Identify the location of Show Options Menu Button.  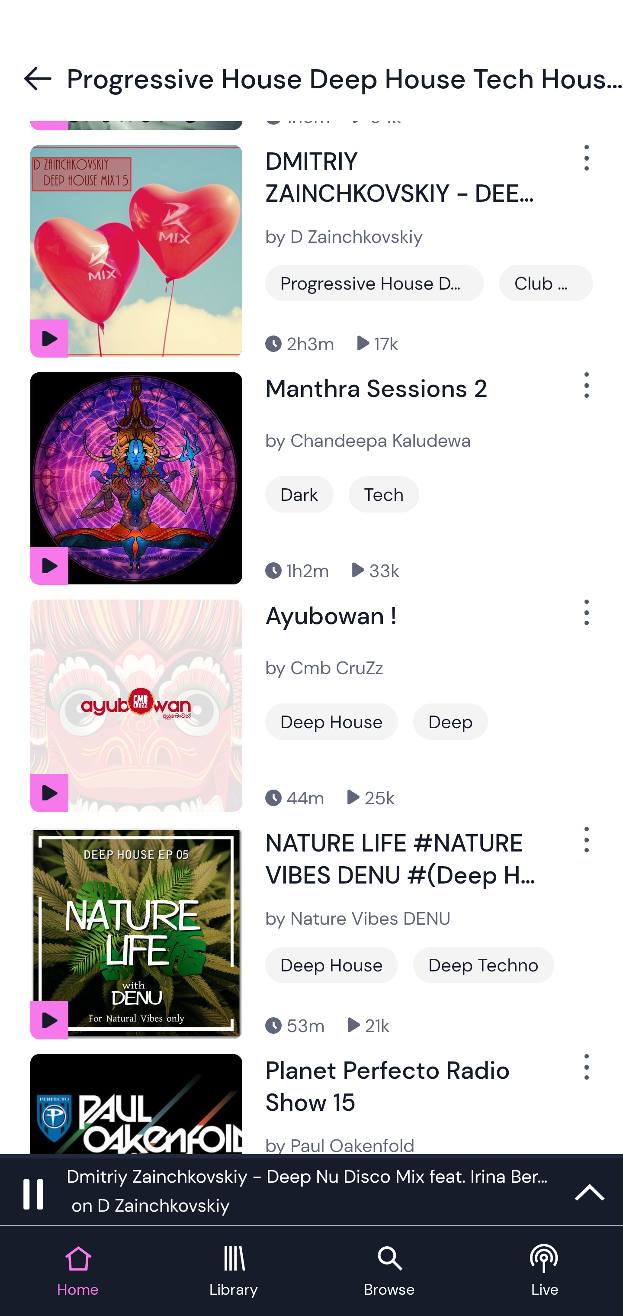
(585, 164).